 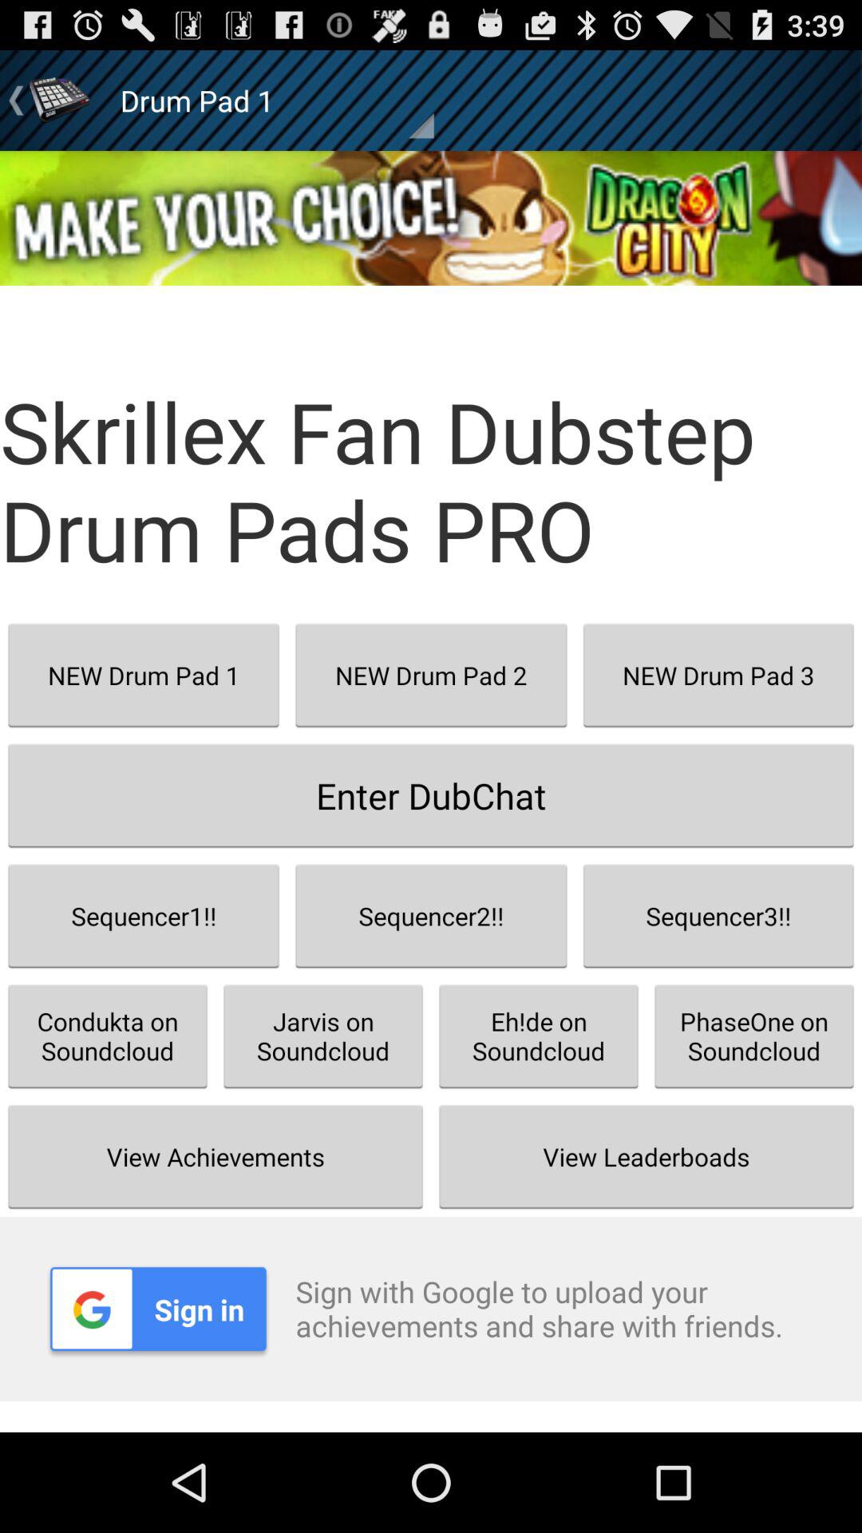 What do you see at coordinates (539, 1036) in the screenshot?
I see `click the button to the left of the phaseone on soundcloud item` at bounding box center [539, 1036].